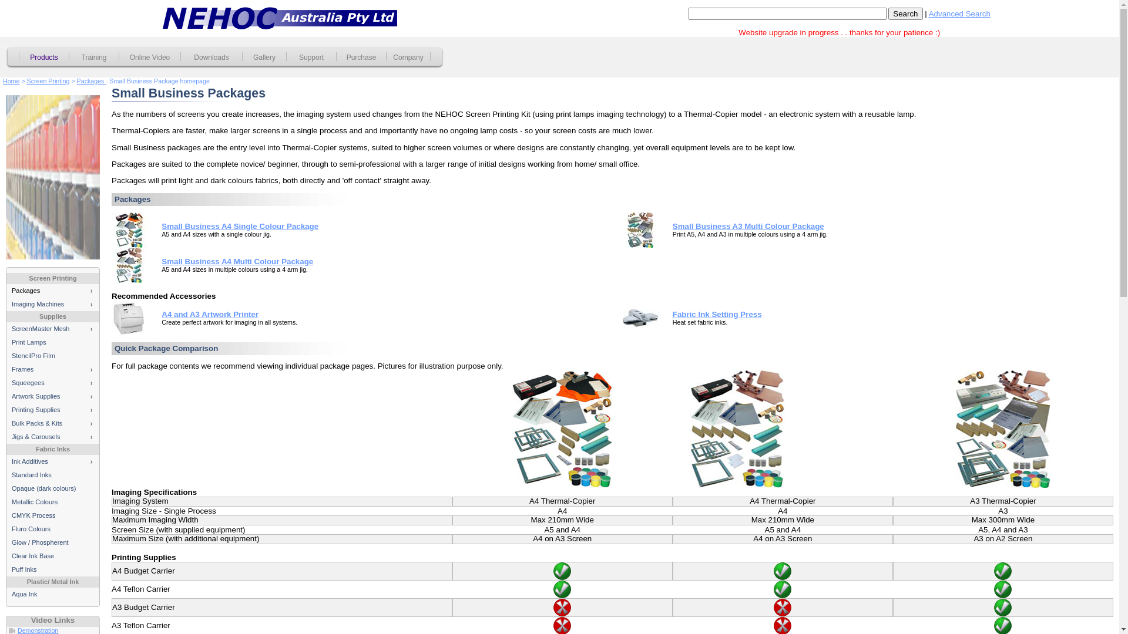  Describe the element at coordinates (11, 81) in the screenshot. I see `Home` at that location.